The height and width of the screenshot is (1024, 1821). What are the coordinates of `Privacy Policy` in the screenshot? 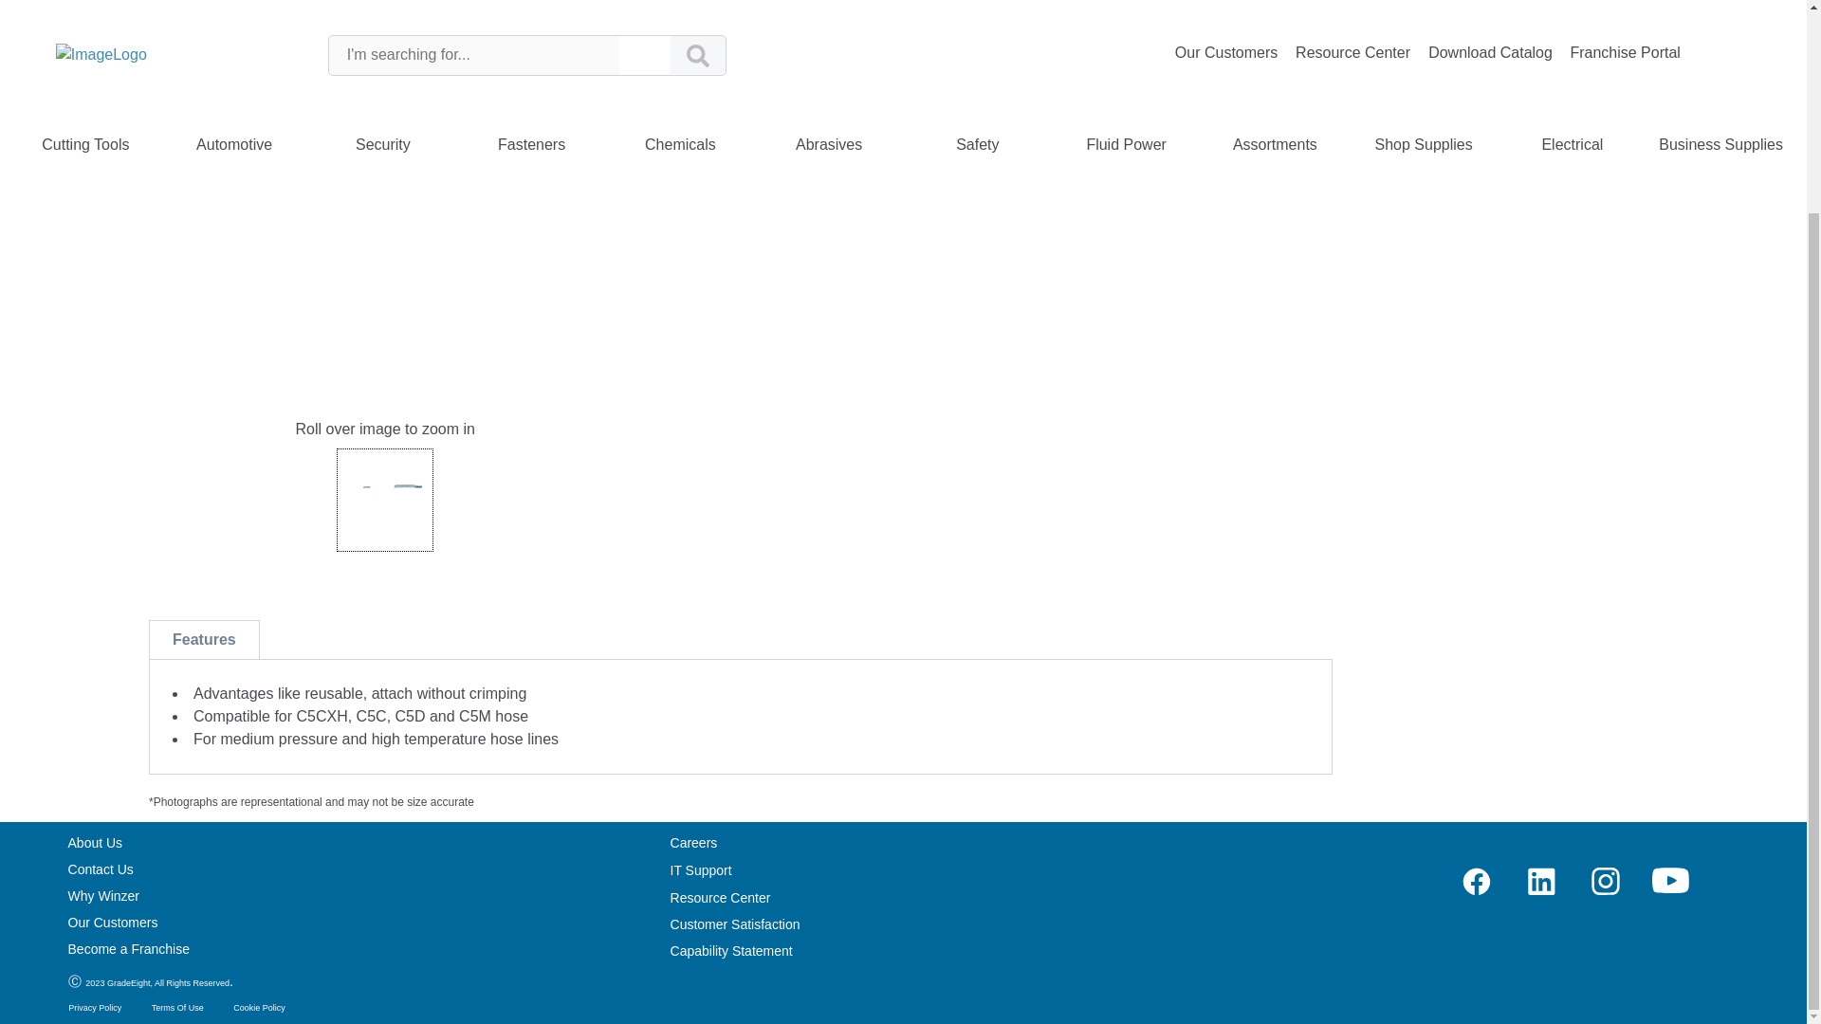 It's located at (95, 1008).